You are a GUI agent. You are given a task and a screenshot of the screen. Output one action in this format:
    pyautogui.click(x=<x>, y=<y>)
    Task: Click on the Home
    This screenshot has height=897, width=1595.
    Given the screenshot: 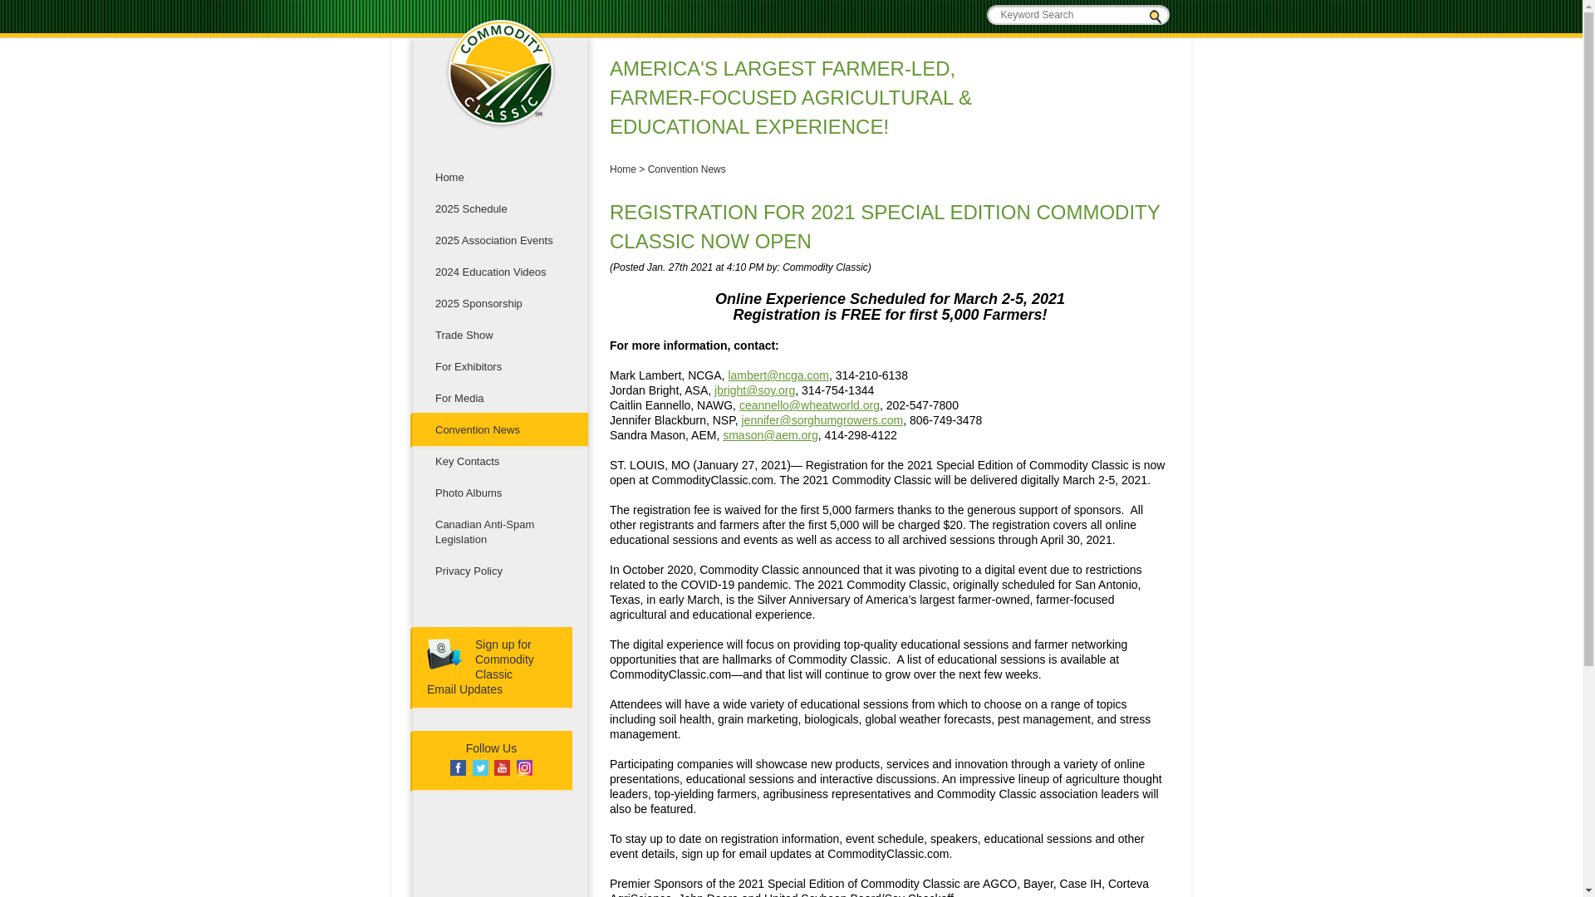 What is the action you would take?
    pyautogui.click(x=498, y=429)
    